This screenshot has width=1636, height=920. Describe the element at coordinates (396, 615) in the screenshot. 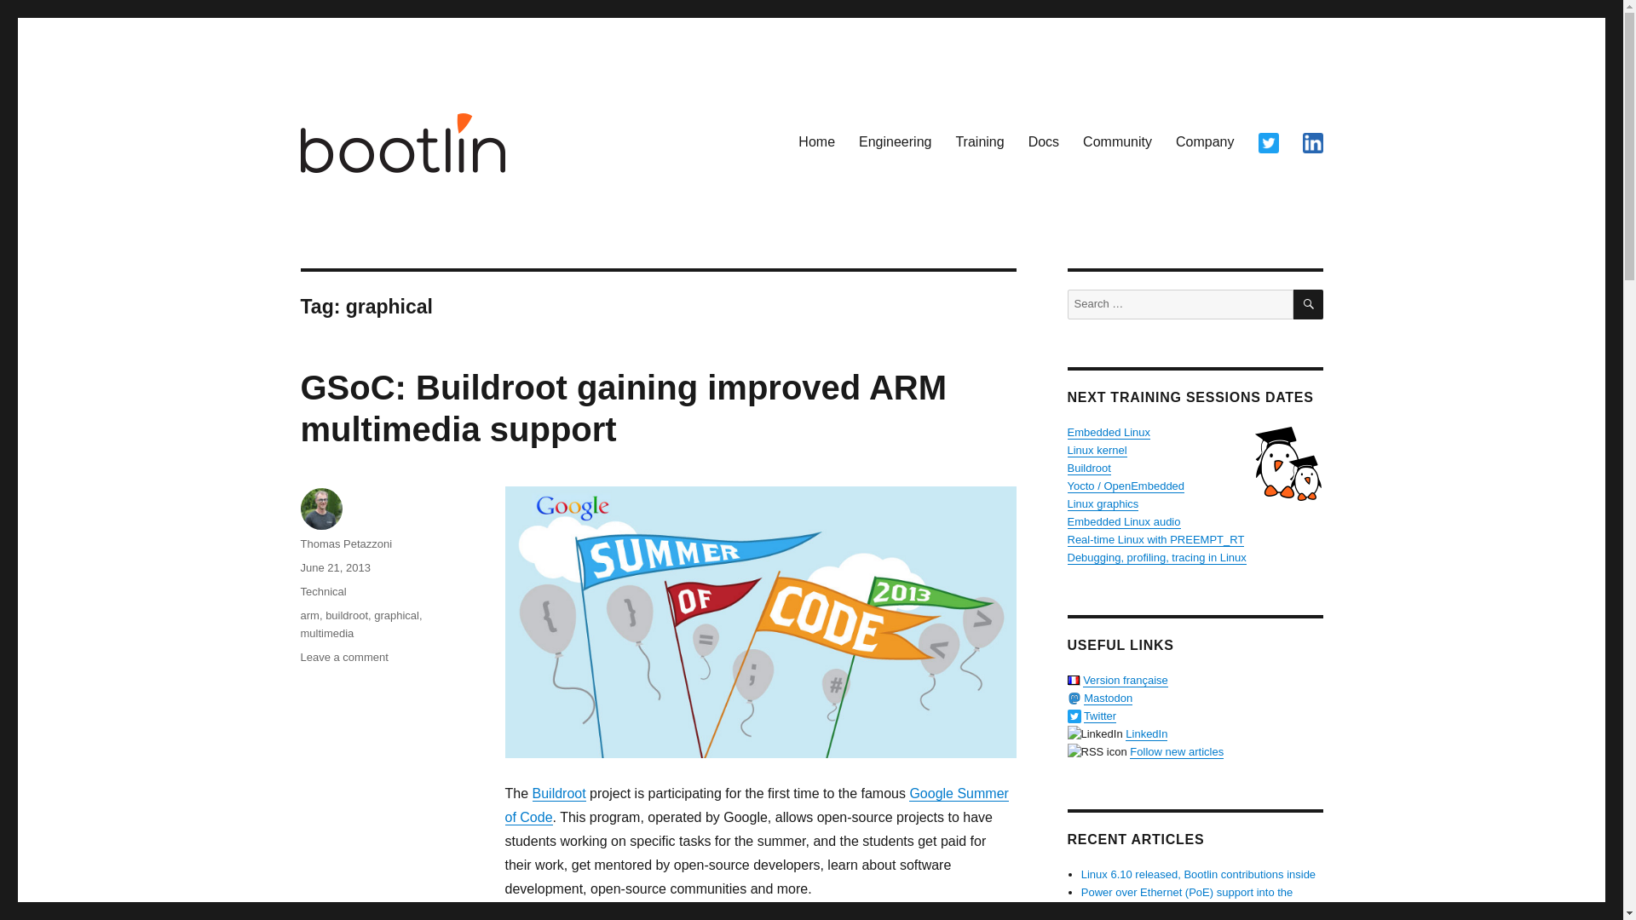

I see `graphical` at that location.